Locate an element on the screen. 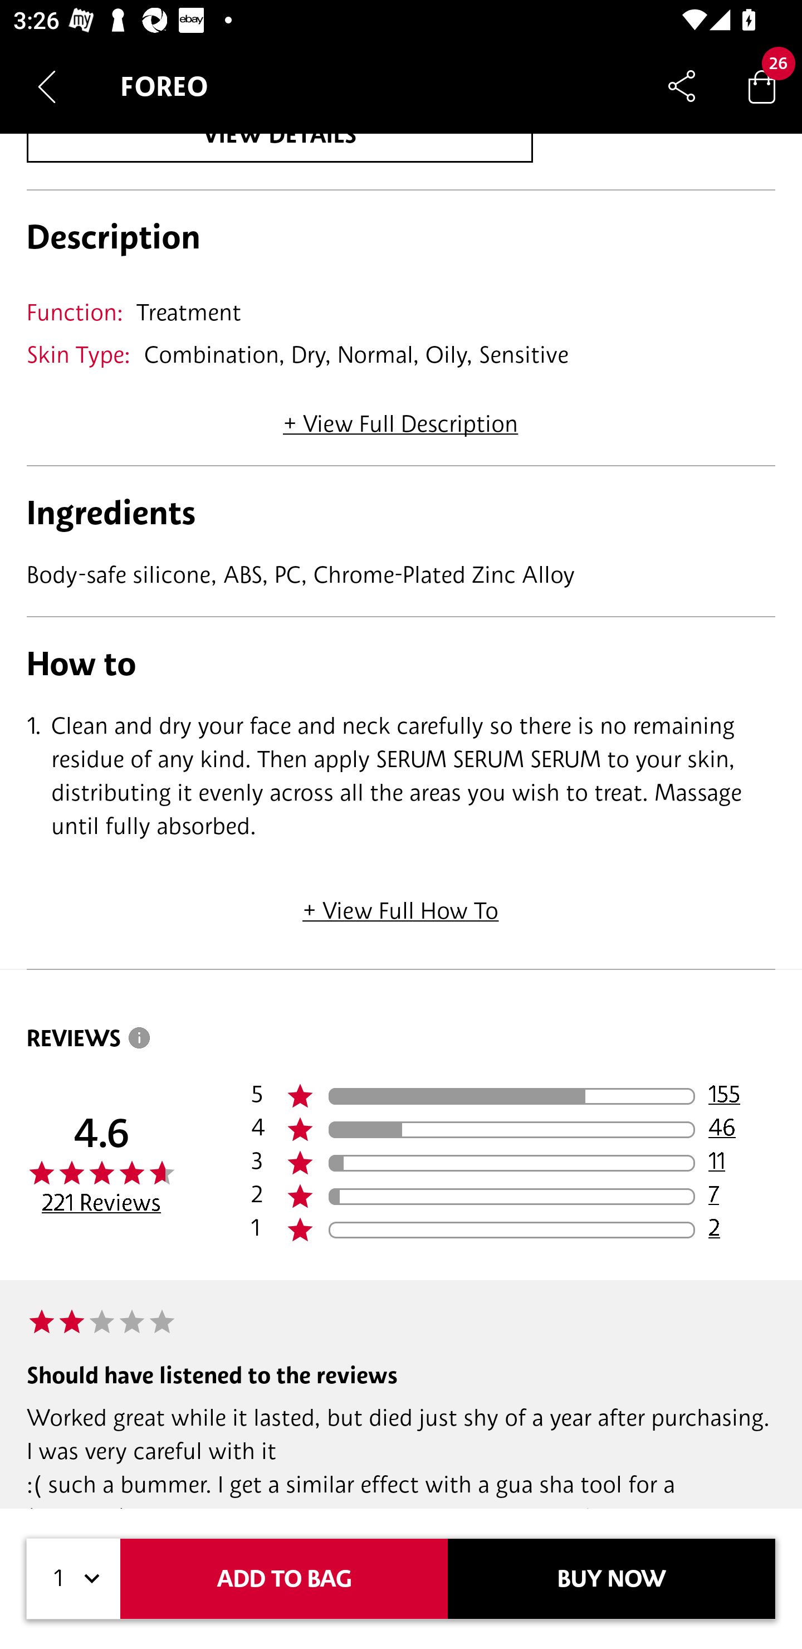 Image resolution: width=802 pixels, height=1649 pixels. ADD TO BAG is located at coordinates (284, 1579).